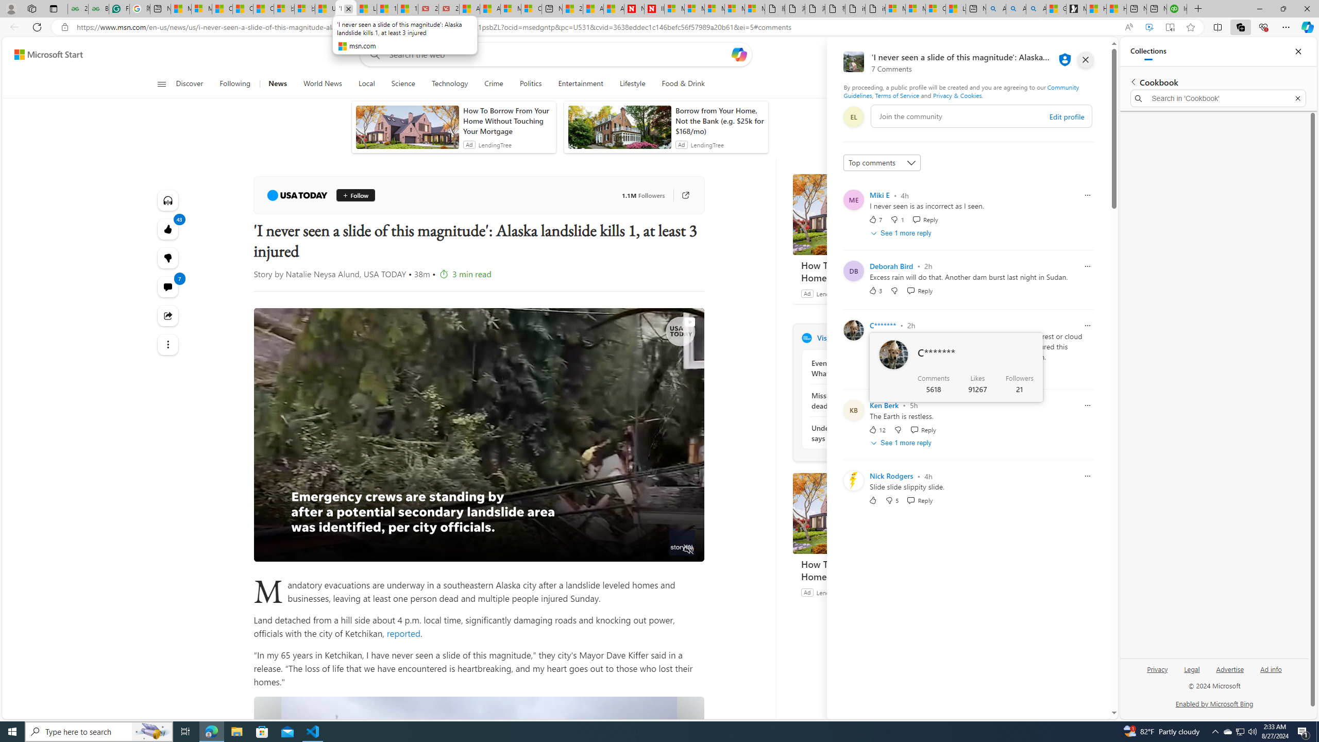 Image resolution: width=1319 pixels, height=742 pixels. What do you see at coordinates (1085, 60) in the screenshot?
I see `close` at bounding box center [1085, 60].